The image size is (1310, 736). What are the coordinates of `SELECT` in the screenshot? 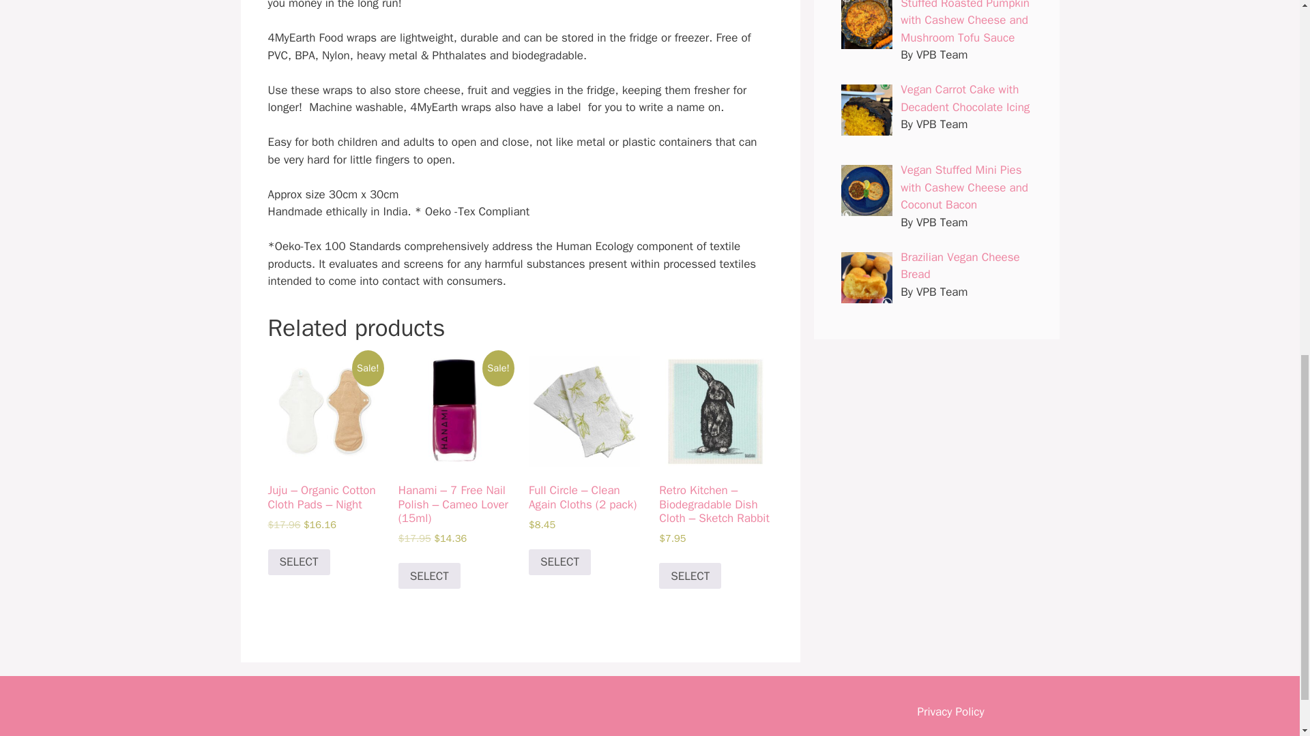 It's located at (298, 562).